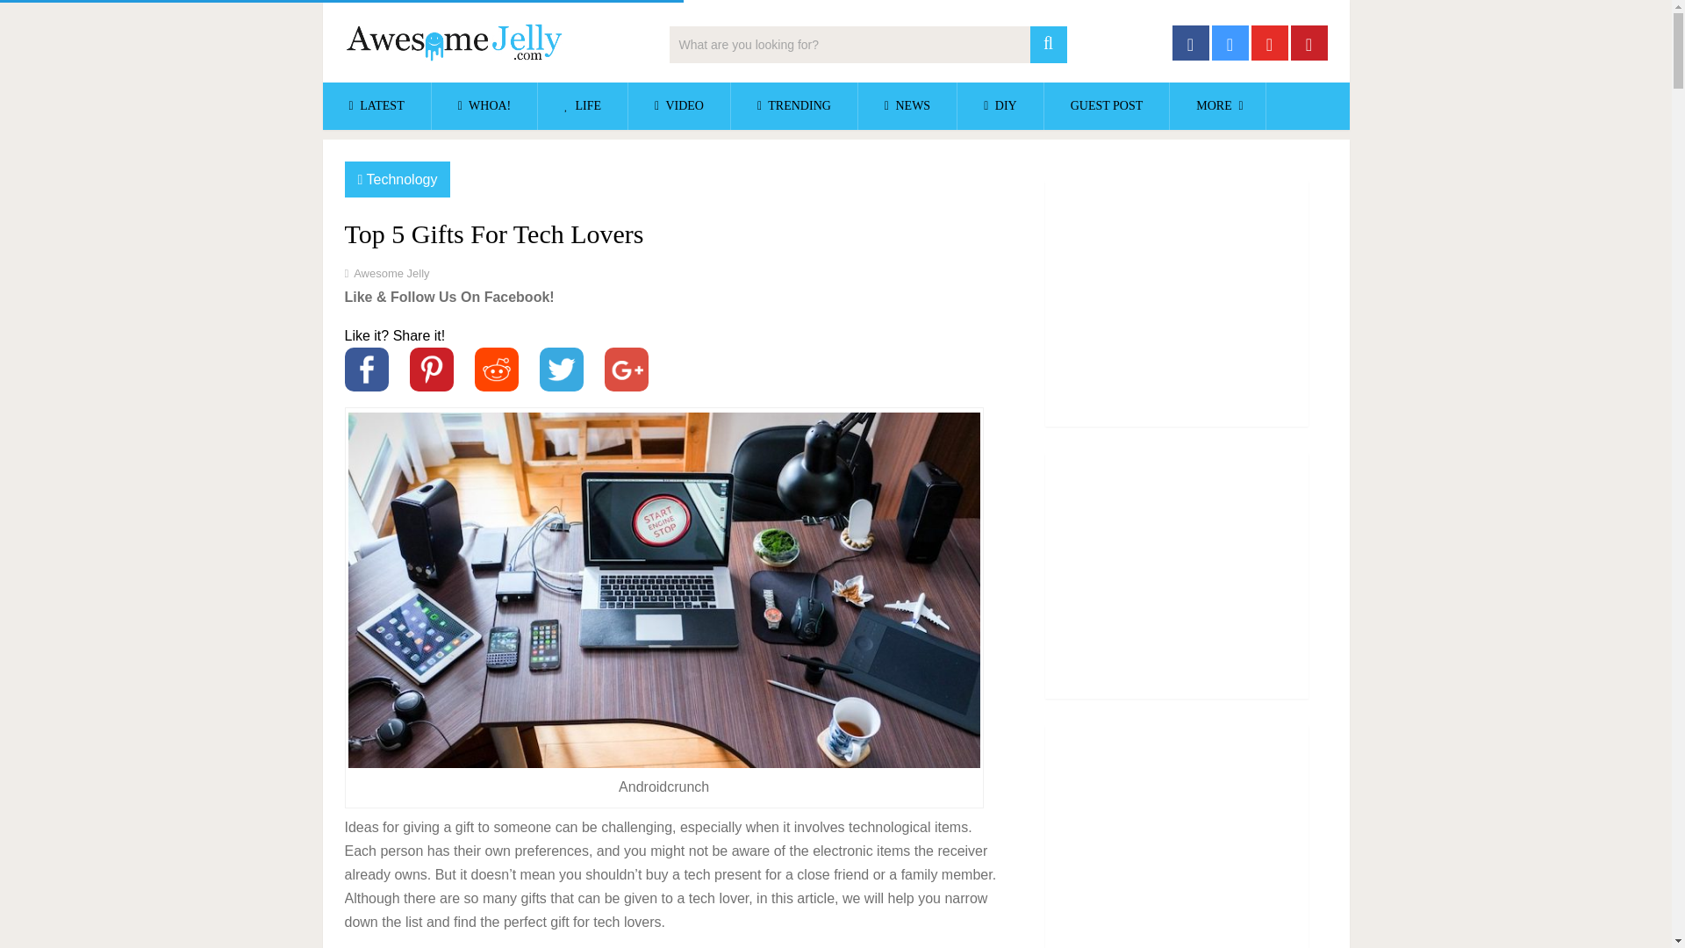  What do you see at coordinates (907, 105) in the screenshot?
I see `NEWS` at bounding box center [907, 105].